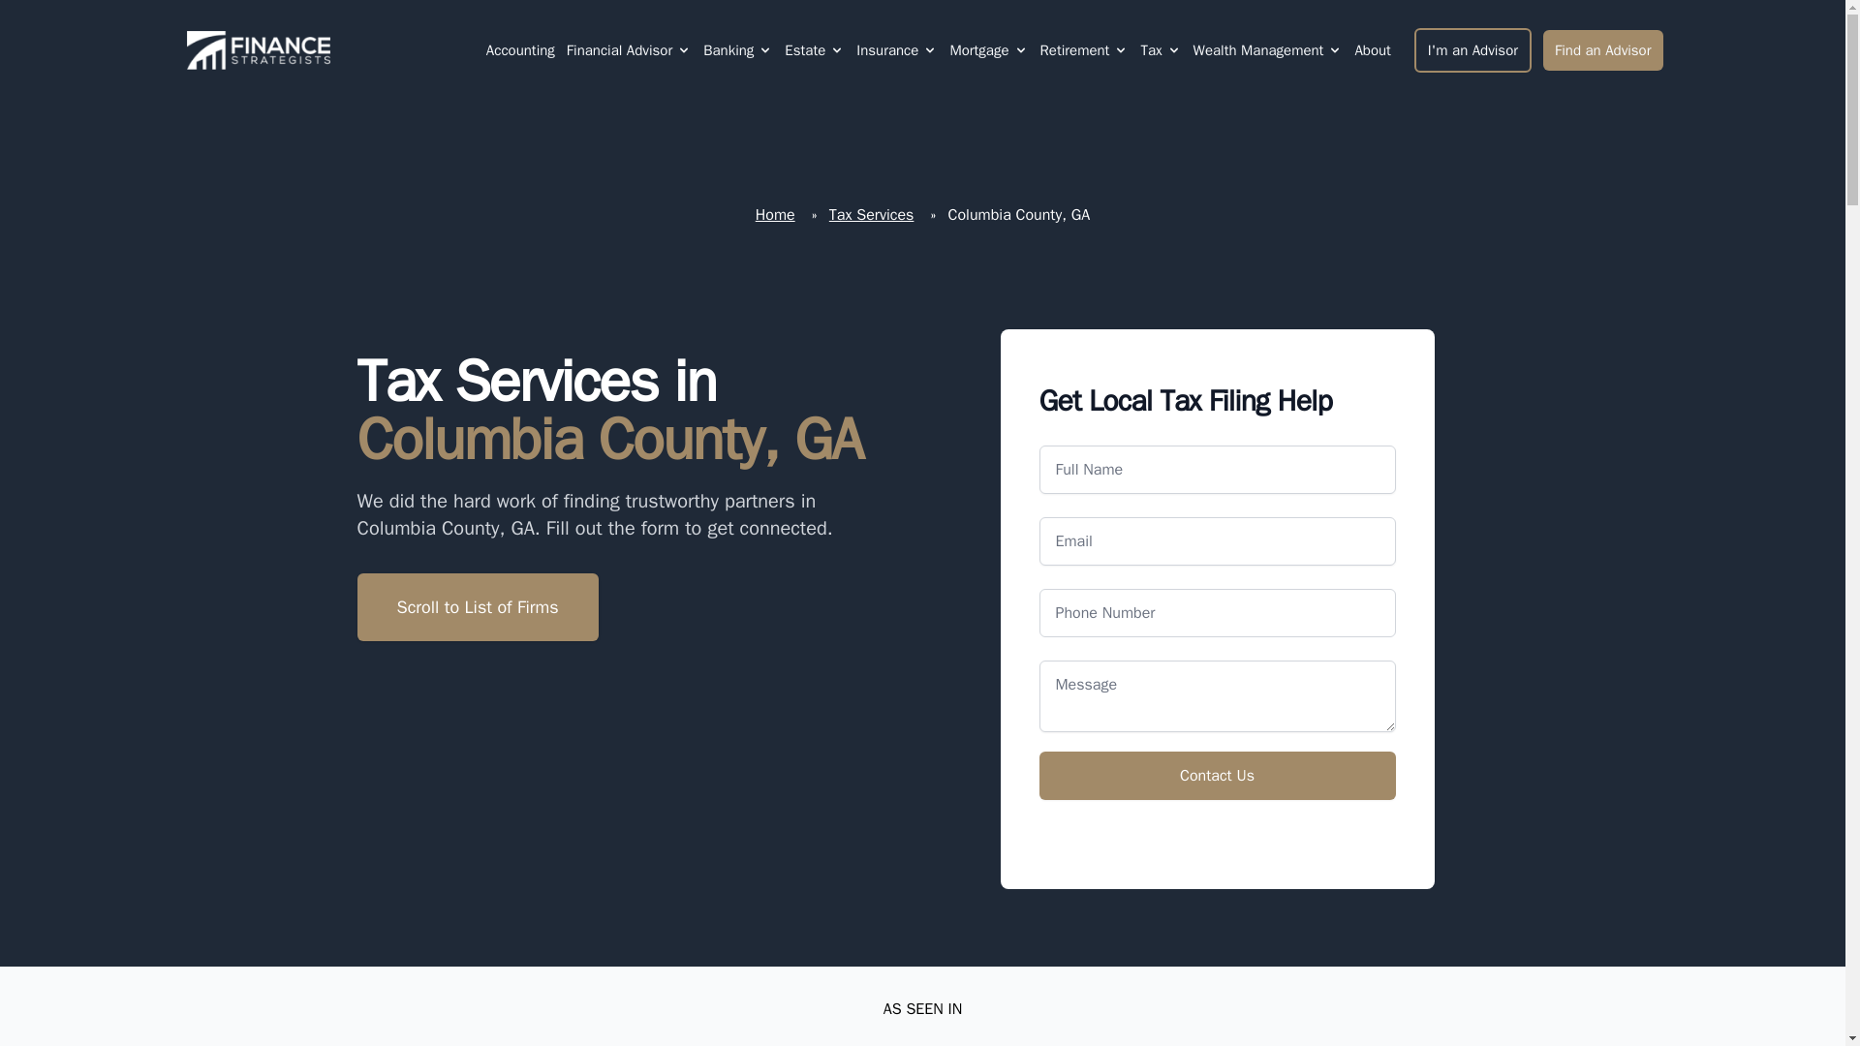 The image size is (1860, 1046). I want to click on Banking, so click(728, 50).